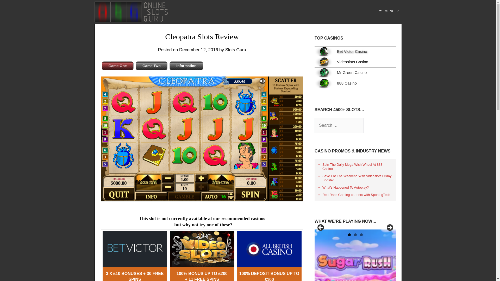 Image resolution: width=500 pixels, height=281 pixels. What do you see at coordinates (388, 11) in the screenshot?
I see `MENU` at bounding box center [388, 11].